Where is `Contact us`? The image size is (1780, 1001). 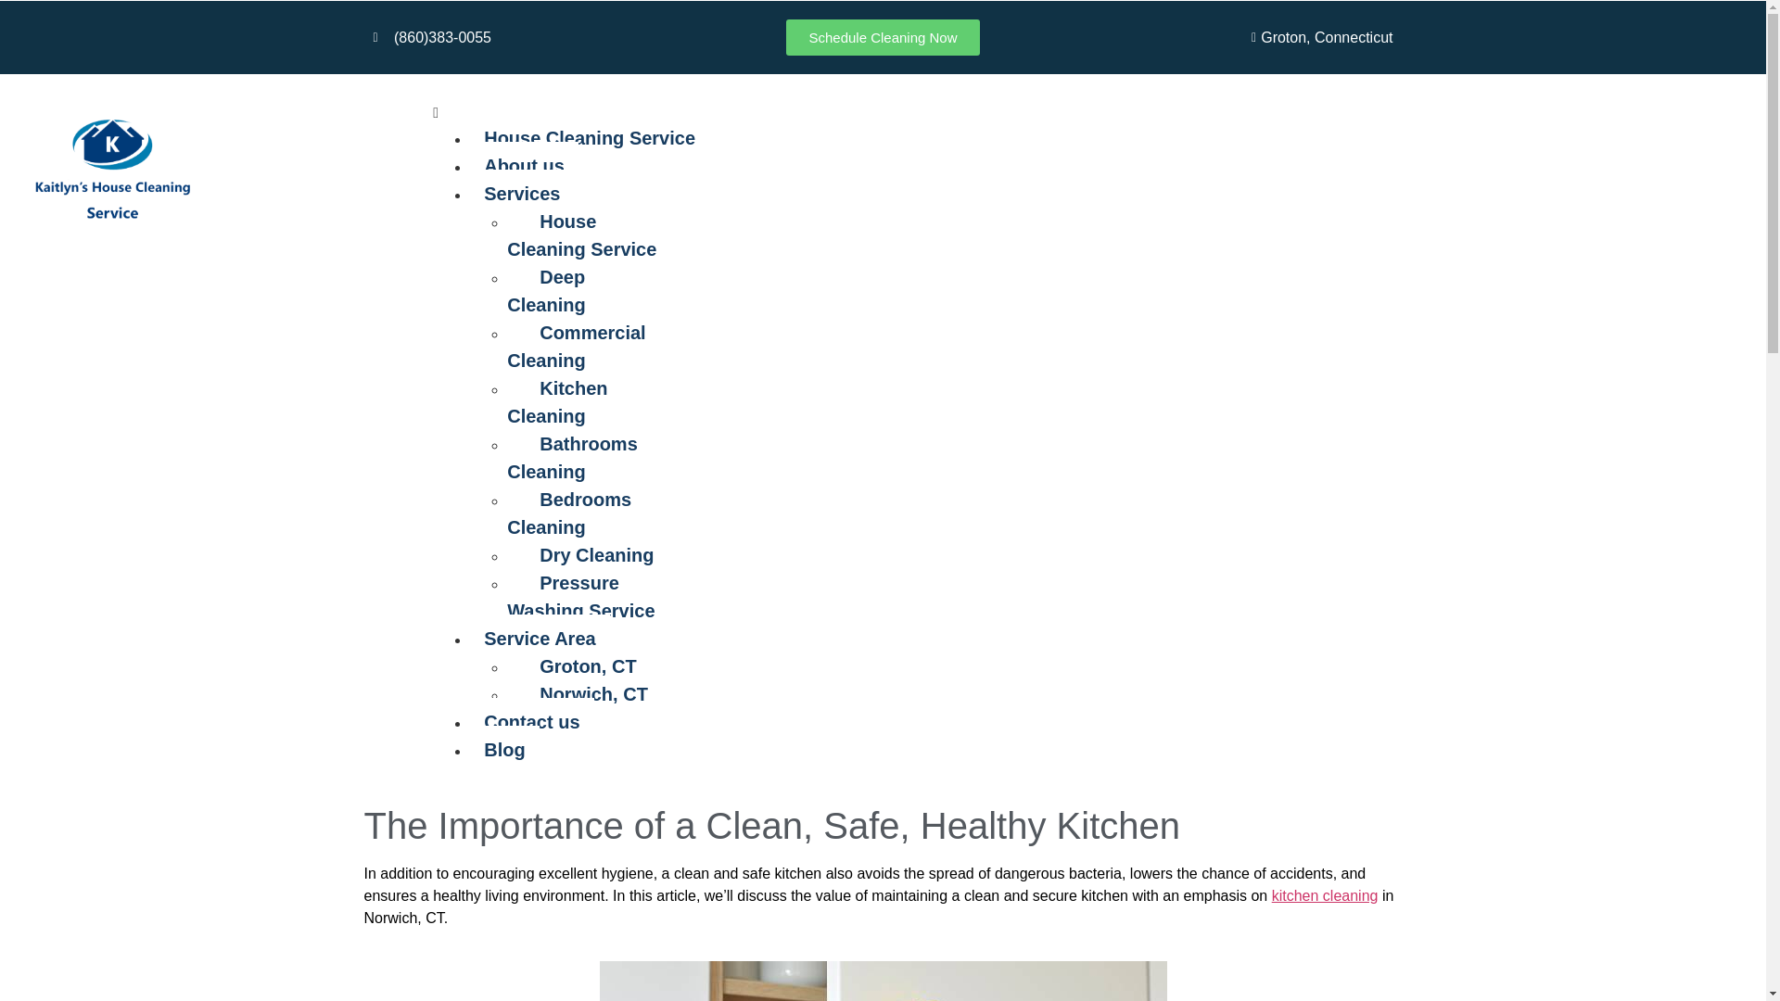
Contact us is located at coordinates (530, 721).